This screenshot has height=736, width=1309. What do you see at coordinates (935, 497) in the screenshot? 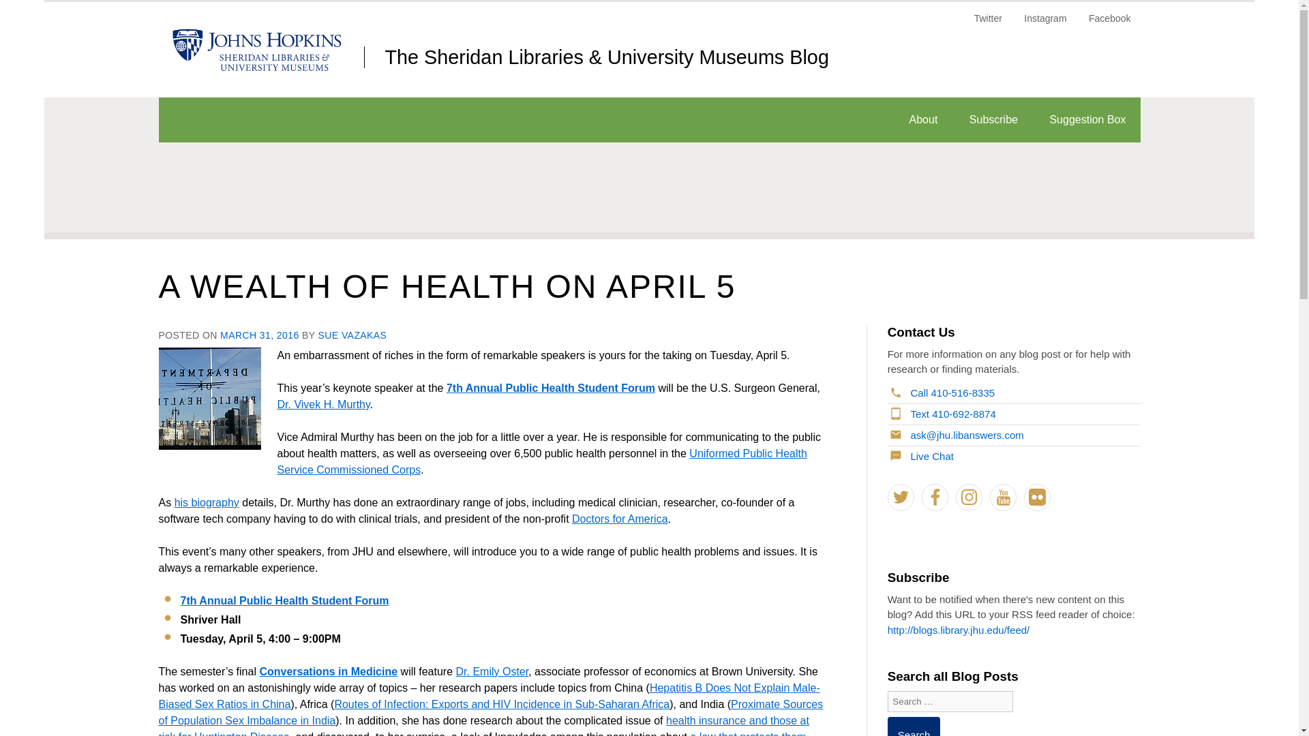
I see `Facebook` at bounding box center [935, 497].